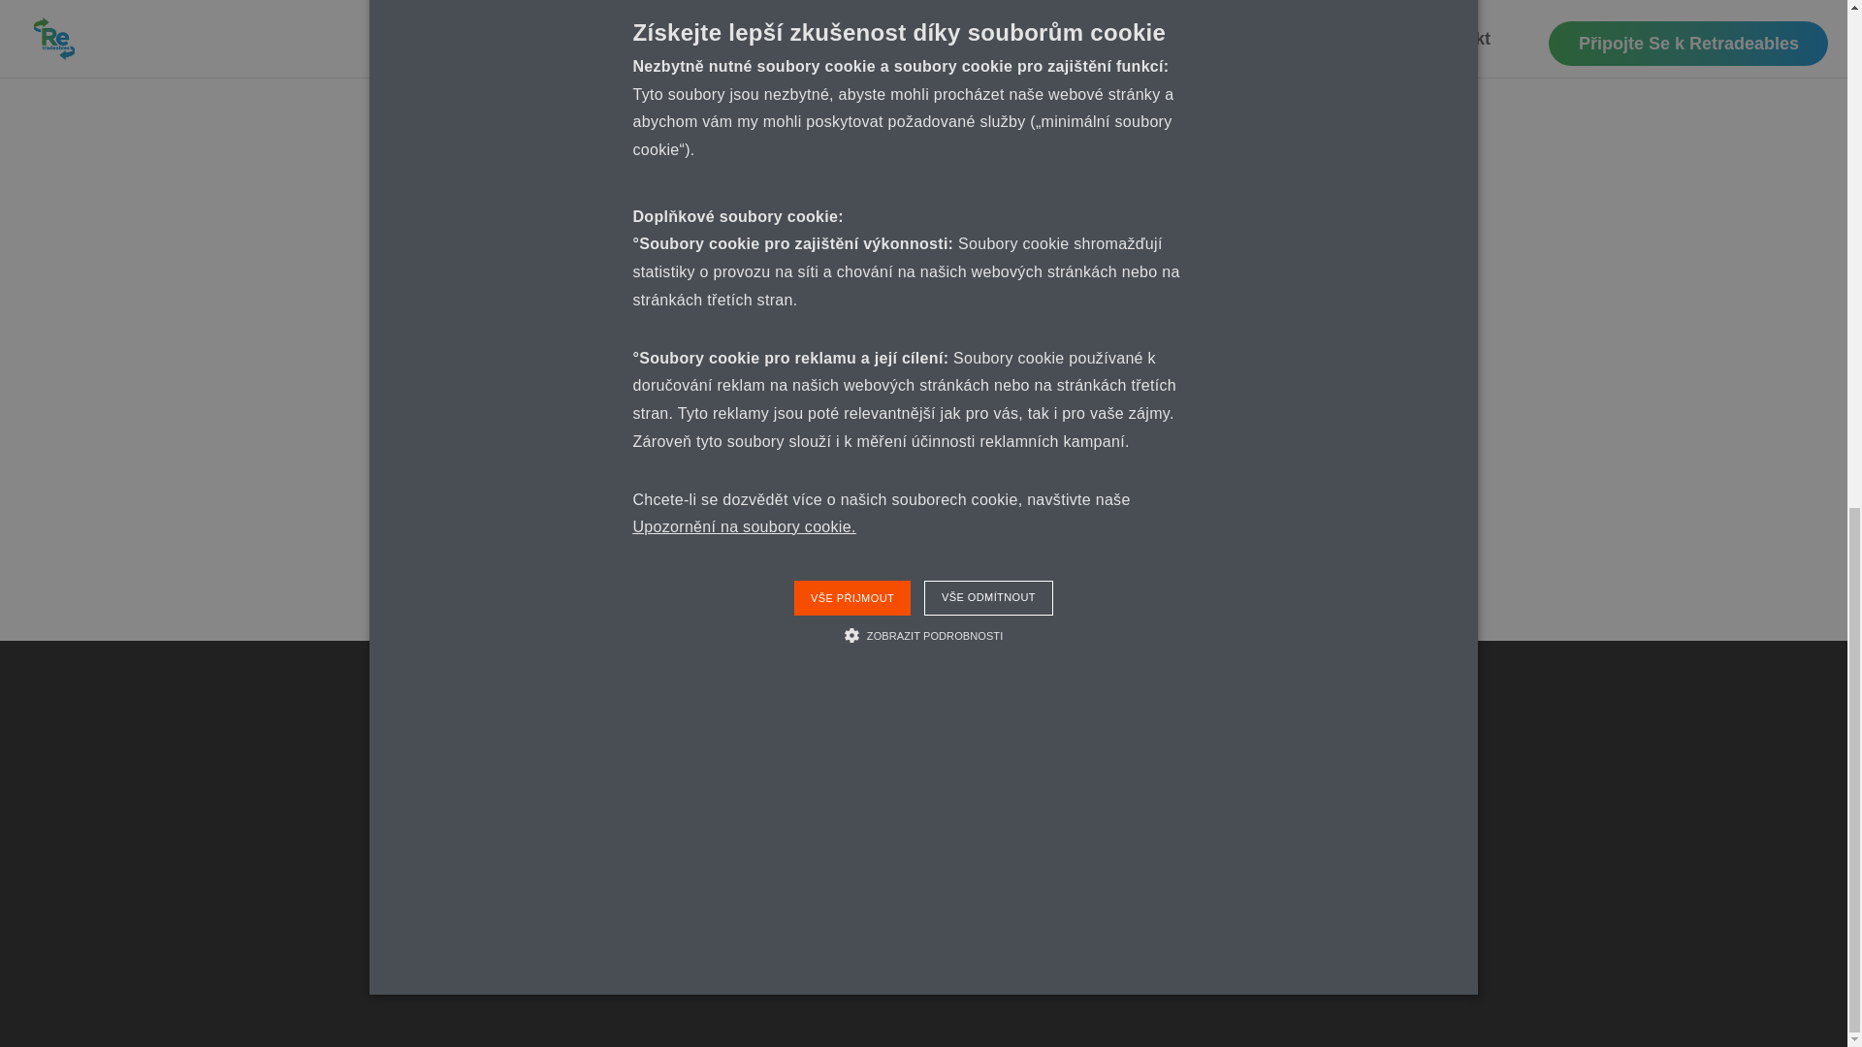 Image resolution: width=1862 pixels, height=1047 pixels. I want to click on Postupujte podle Youtube, so click(1430, 987).